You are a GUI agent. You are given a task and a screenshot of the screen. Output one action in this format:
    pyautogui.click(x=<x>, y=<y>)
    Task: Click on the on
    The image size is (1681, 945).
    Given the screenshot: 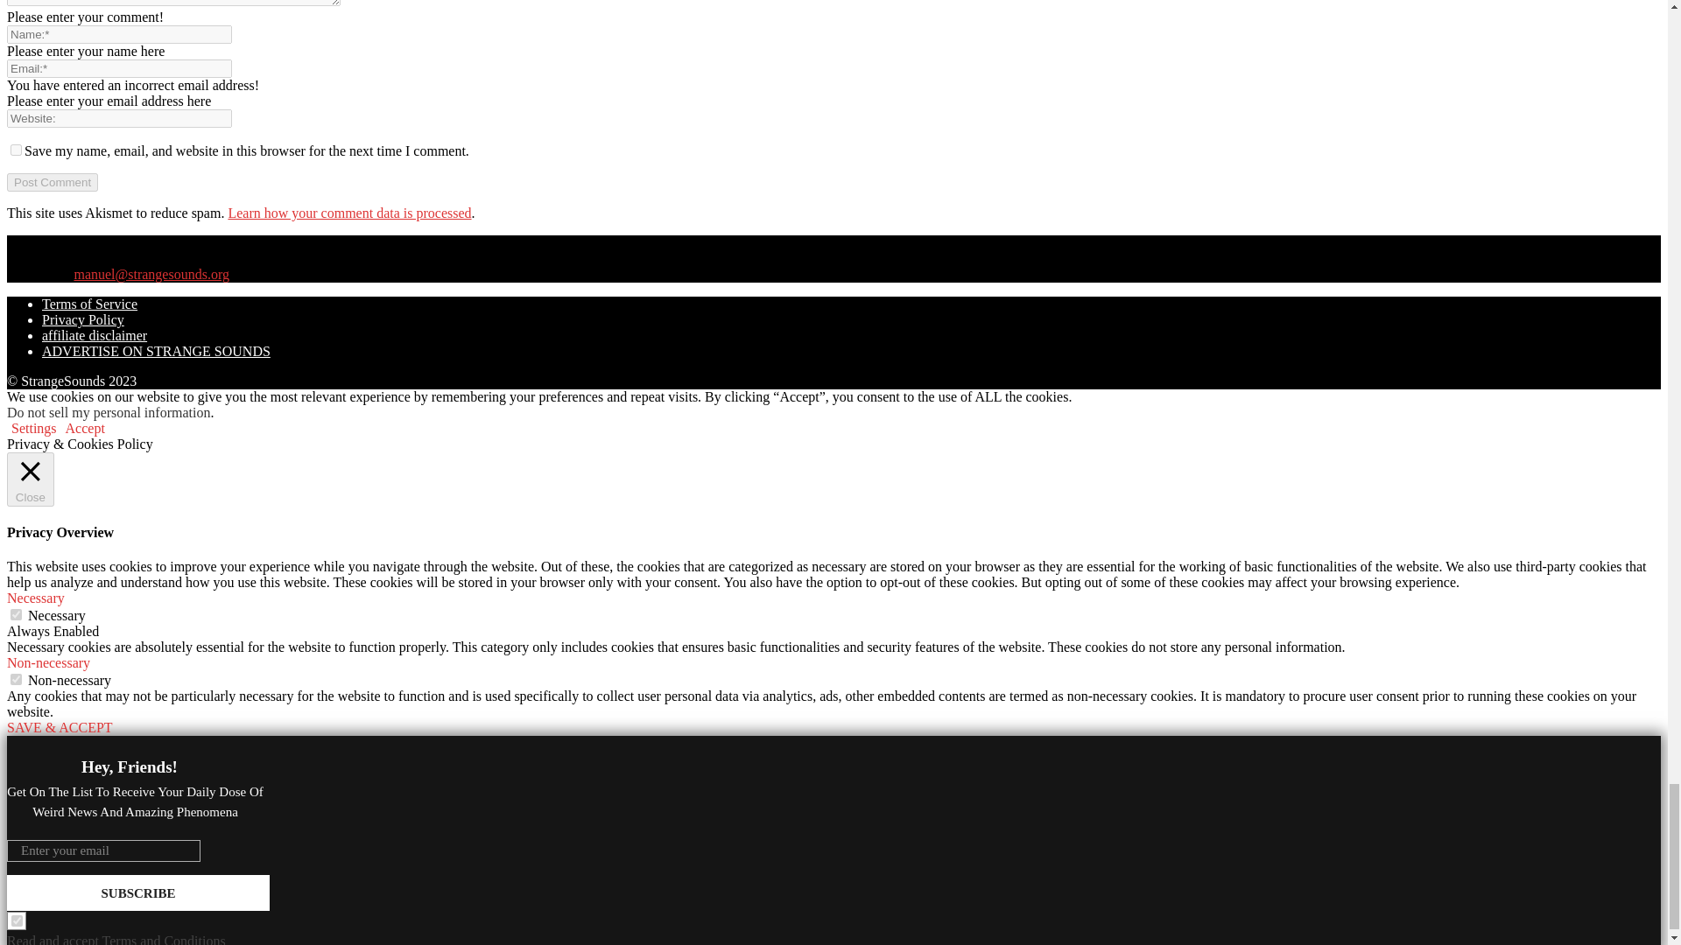 What is the action you would take?
    pyautogui.click(x=16, y=614)
    